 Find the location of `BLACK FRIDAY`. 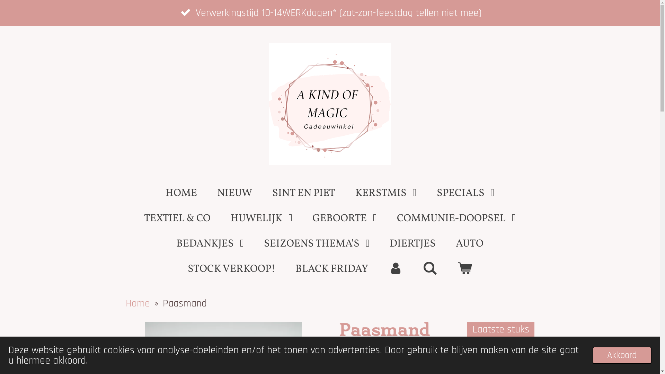

BLACK FRIDAY is located at coordinates (332, 269).